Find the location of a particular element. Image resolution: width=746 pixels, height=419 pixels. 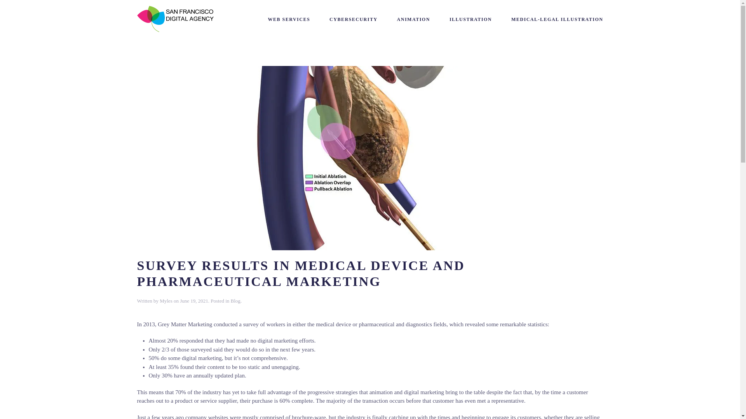

CYBERSECURITY is located at coordinates (354, 19).